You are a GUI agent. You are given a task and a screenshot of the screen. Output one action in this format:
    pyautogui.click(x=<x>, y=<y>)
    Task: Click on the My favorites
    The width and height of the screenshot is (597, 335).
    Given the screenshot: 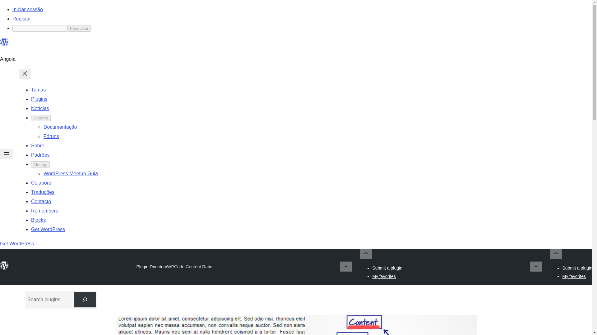 What is the action you would take?
    pyautogui.click(x=574, y=276)
    